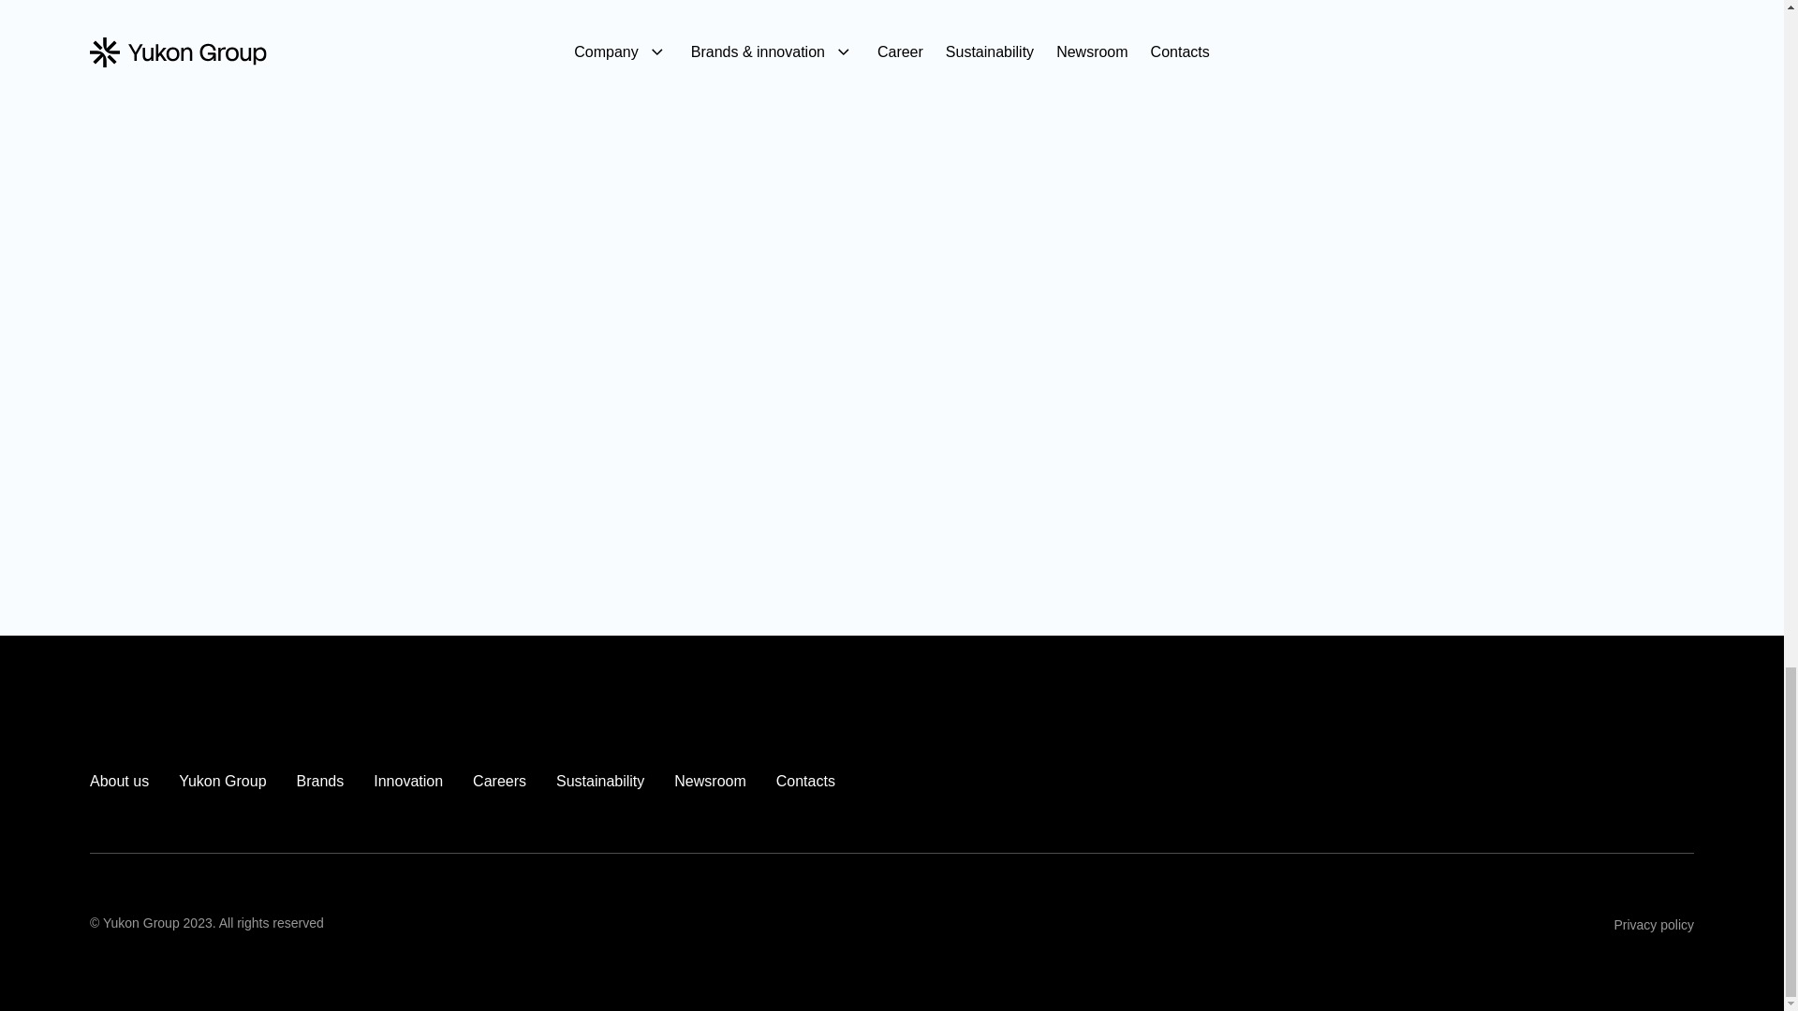 Image resolution: width=1798 pixels, height=1011 pixels. What do you see at coordinates (222, 781) in the screenshot?
I see `Yukon Group` at bounding box center [222, 781].